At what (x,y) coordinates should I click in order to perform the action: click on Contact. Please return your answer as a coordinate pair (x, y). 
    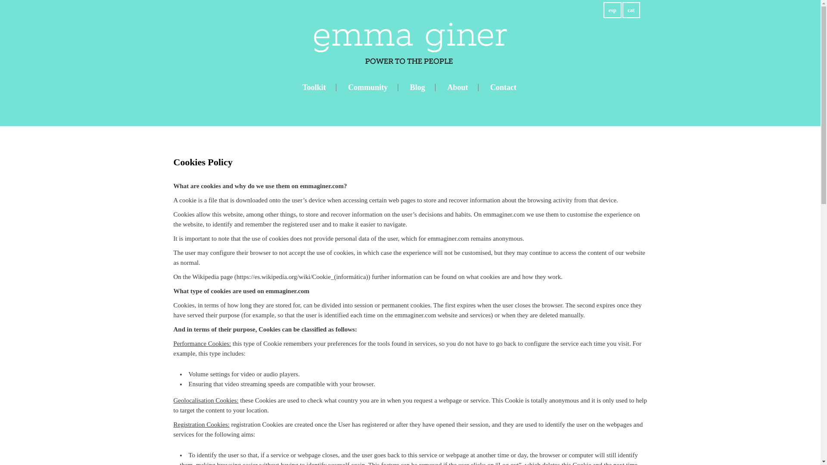
    Looking at the image, I should click on (503, 87).